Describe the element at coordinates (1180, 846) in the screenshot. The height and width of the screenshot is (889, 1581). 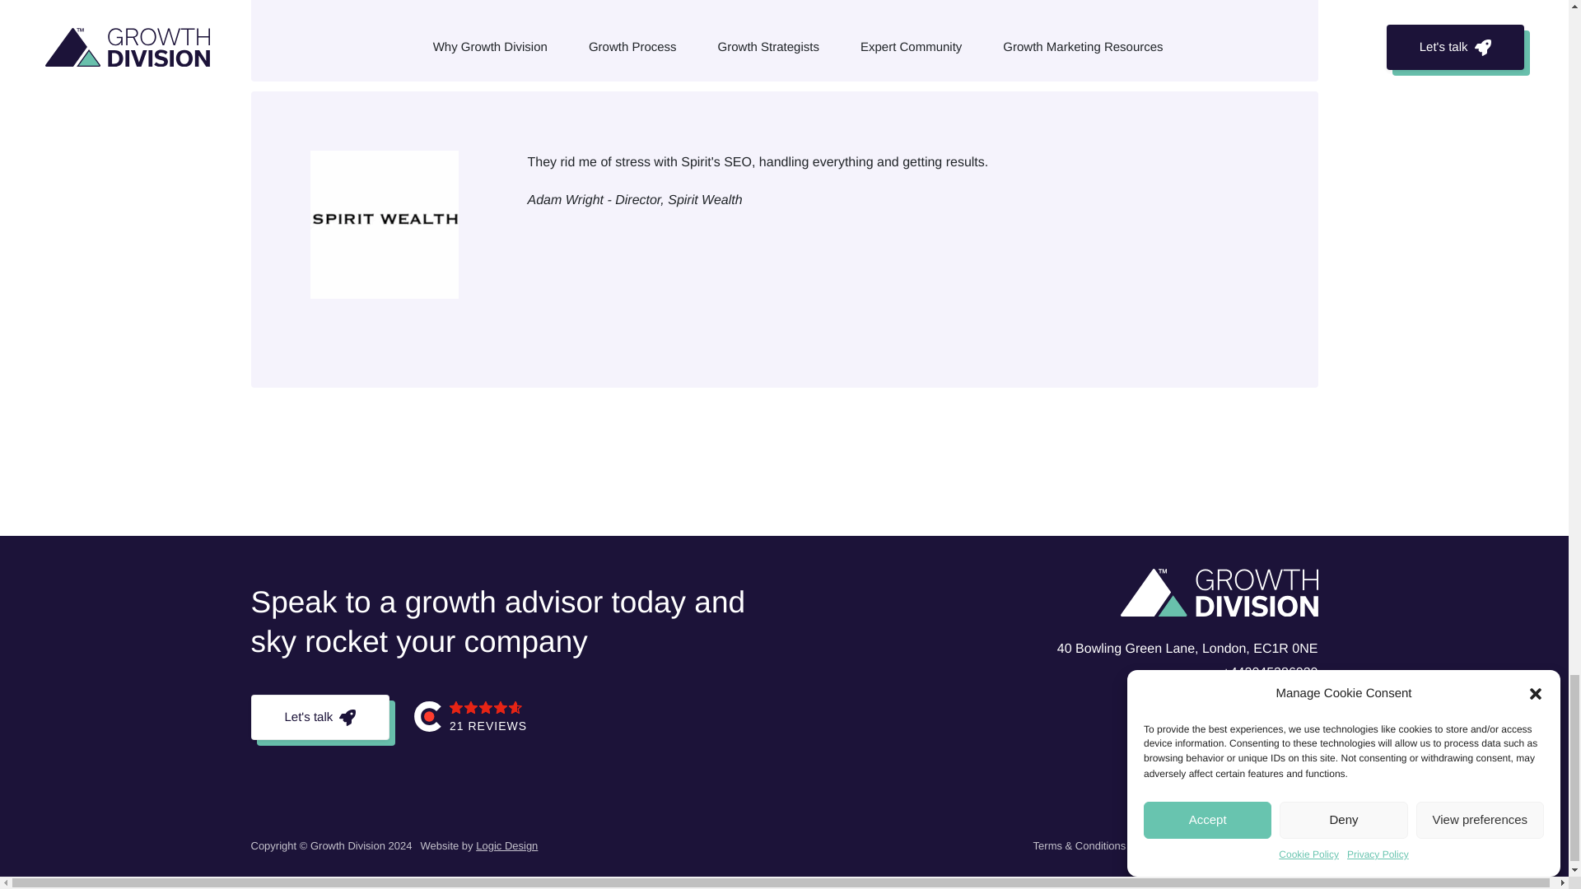
I see `Cookies Policy` at that location.